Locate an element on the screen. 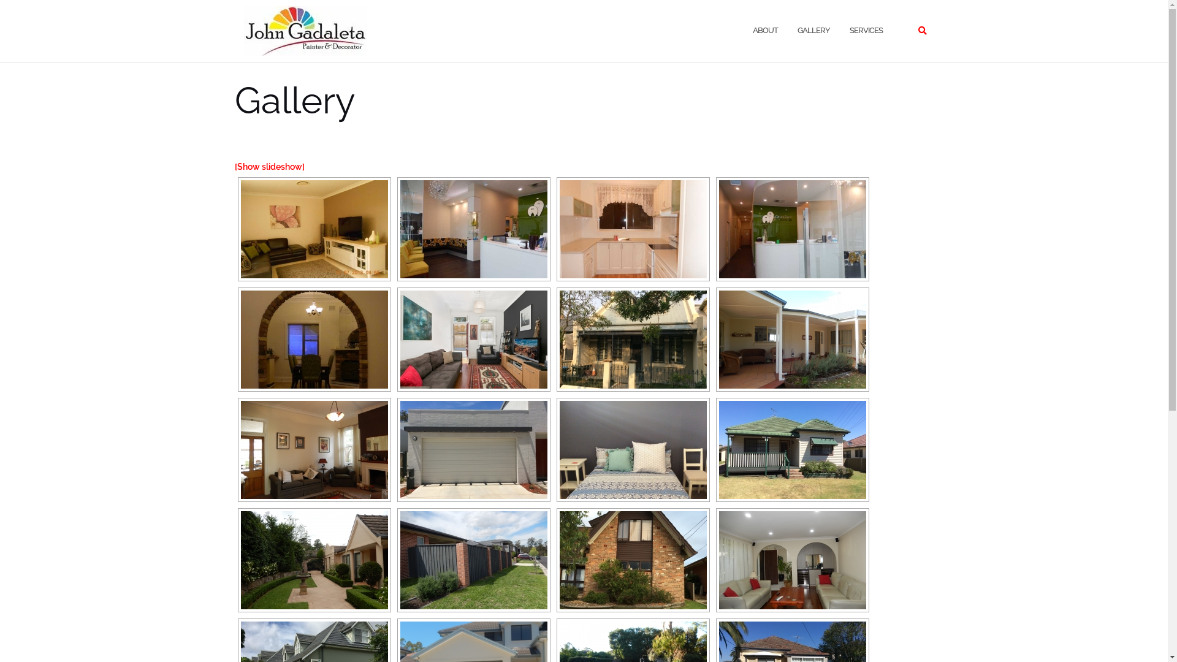 The height and width of the screenshot is (662, 1177). Church-St-Riverstone-Job-003 is located at coordinates (792, 450).